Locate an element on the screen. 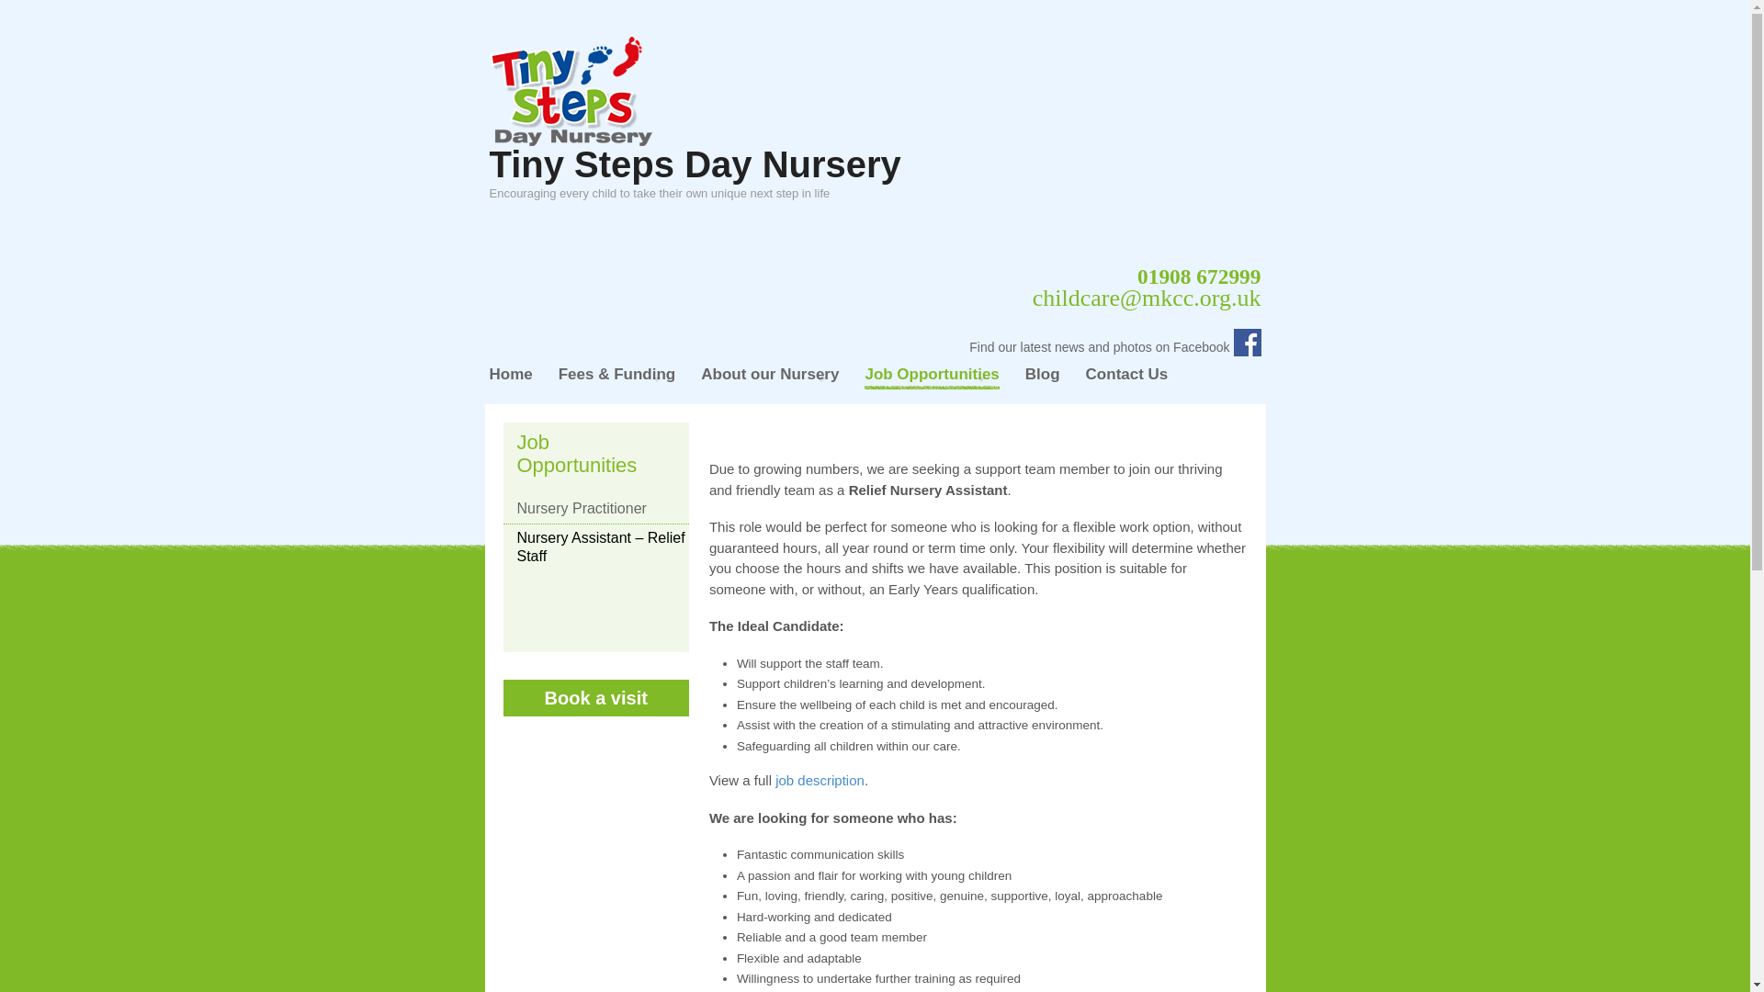  Home is located at coordinates (510, 378).